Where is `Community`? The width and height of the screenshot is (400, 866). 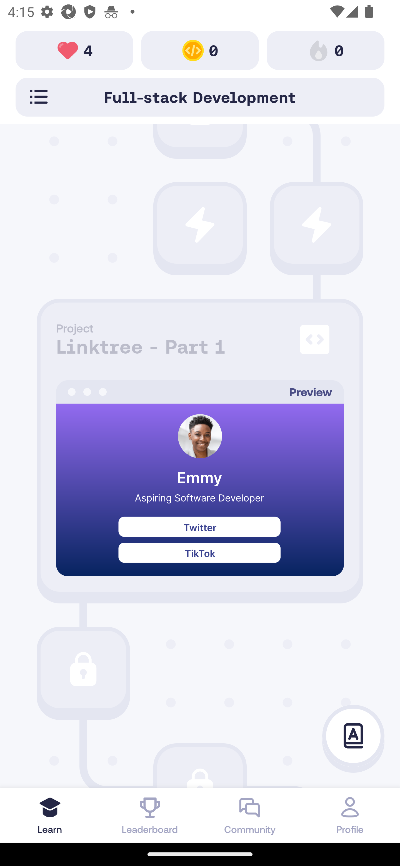
Community is located at coordinates (250, 815).